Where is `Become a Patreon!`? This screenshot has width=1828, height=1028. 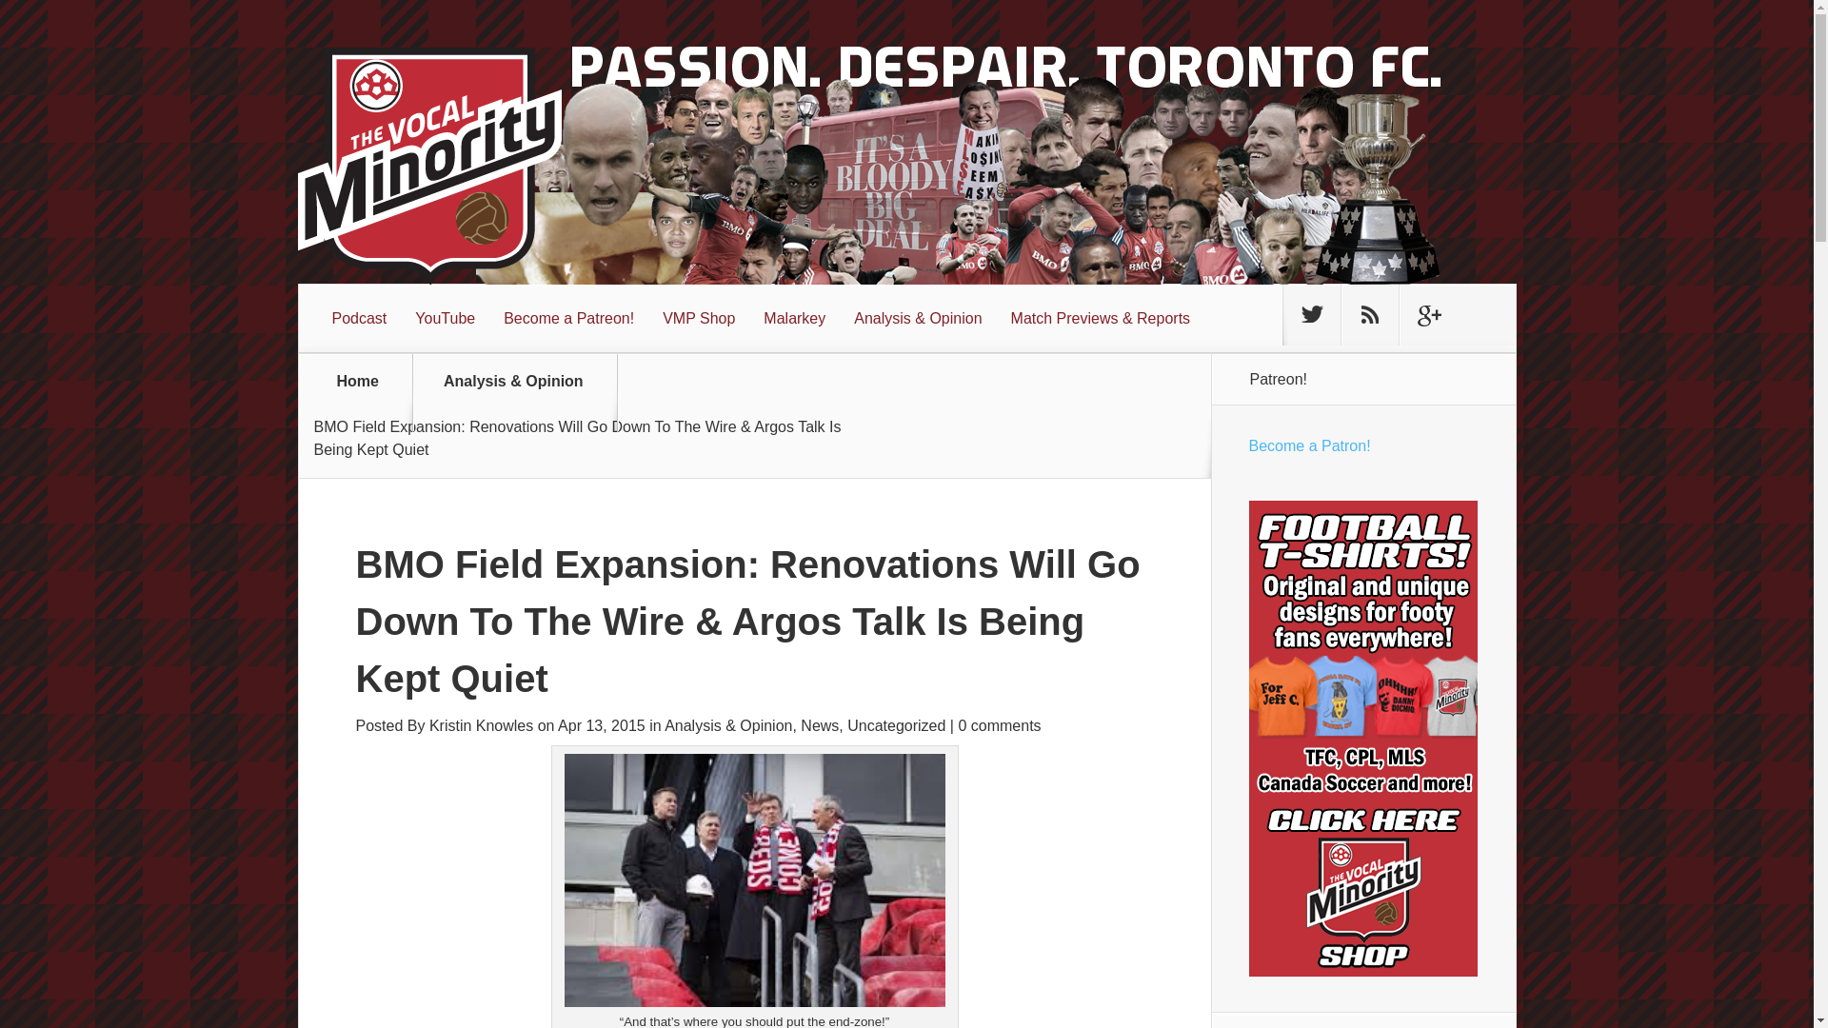
Become a Patreon! is located at coordinates (569, 319).